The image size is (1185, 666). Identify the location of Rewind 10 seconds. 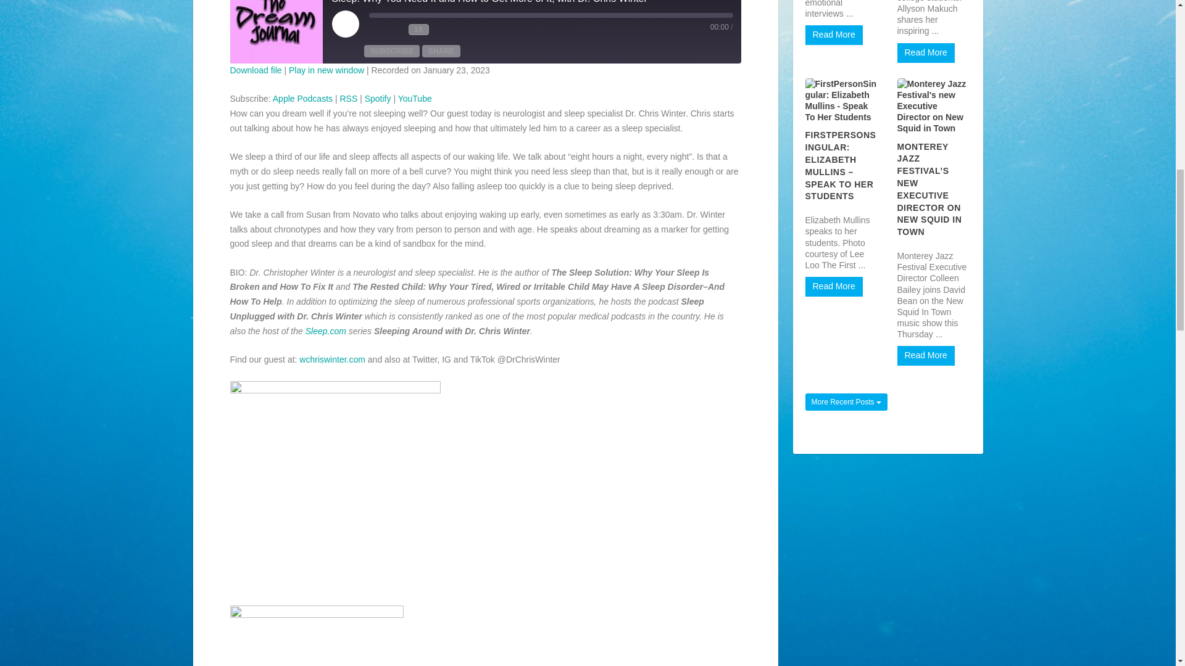
(396, 30).